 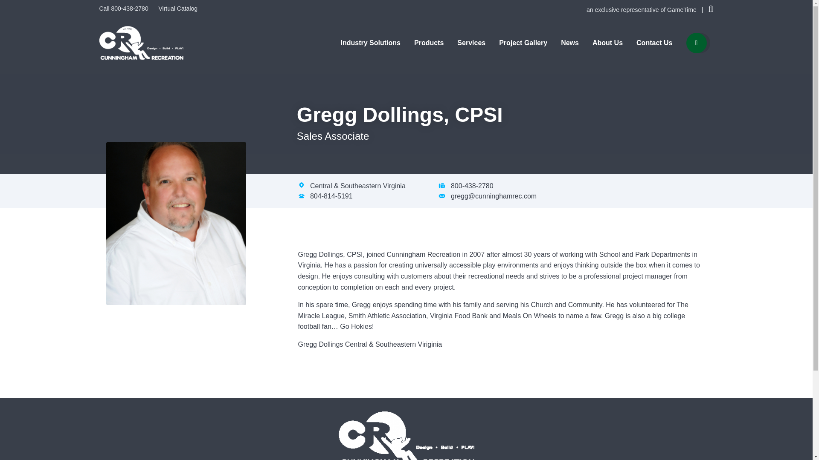 I want to click on an exclusive representative of GameTime, so click(x=642, y=10).